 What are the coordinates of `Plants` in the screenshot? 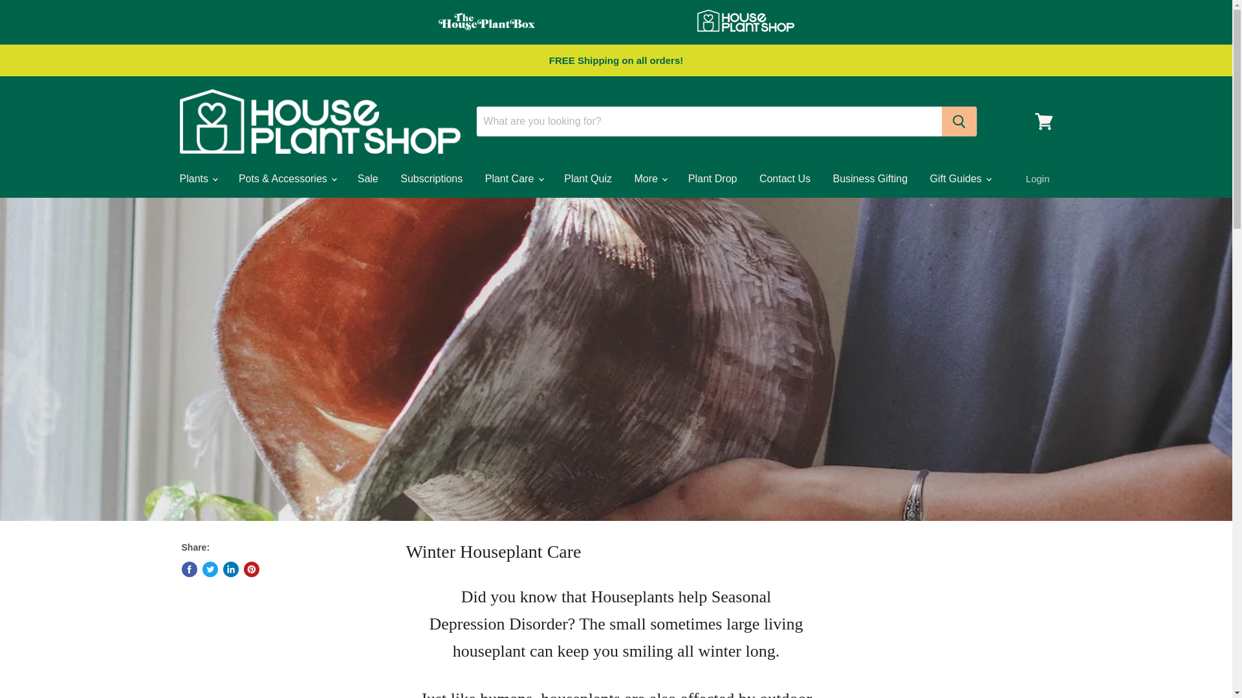 It's located at (197, 178).